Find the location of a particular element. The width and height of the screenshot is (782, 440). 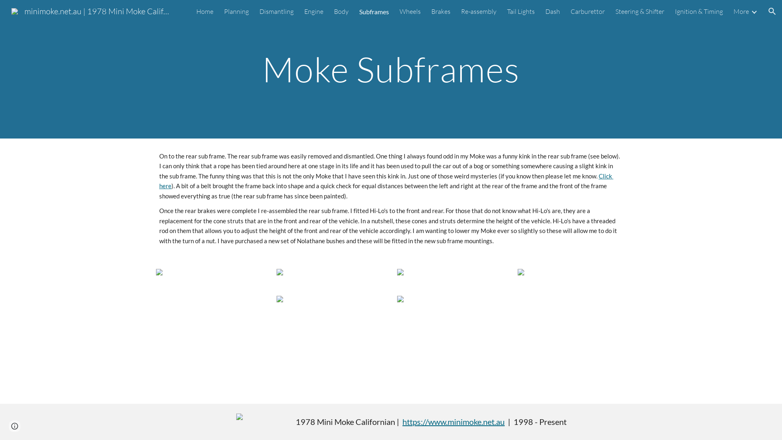

Expand/Collapse is located at coordinates (754, 11).